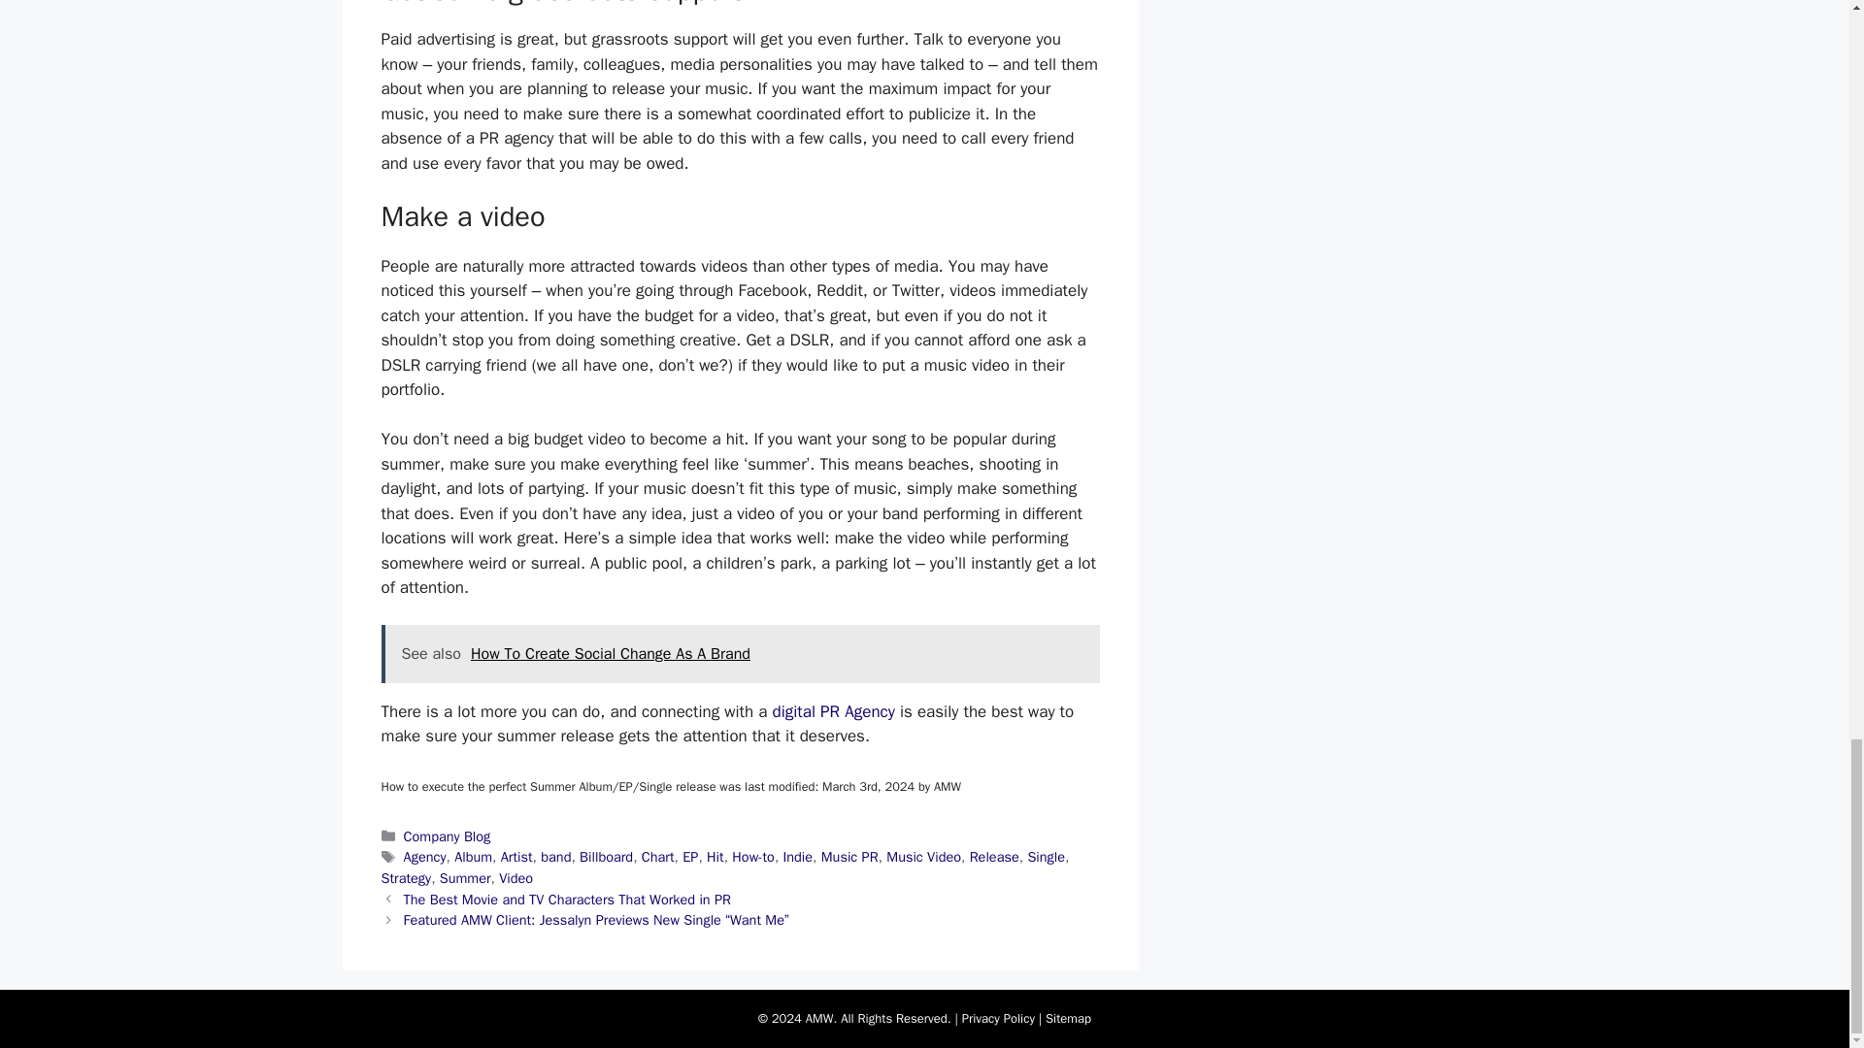  I want to click on Chart, so click(658, 856).